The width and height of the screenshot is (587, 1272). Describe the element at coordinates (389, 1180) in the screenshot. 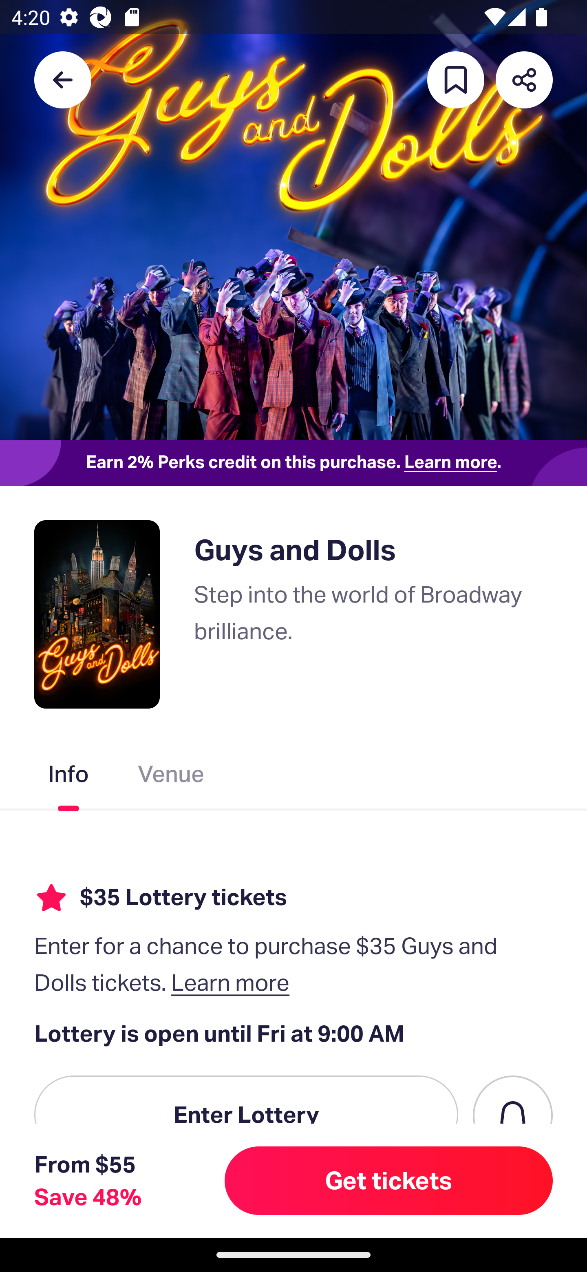

I see `Get tickets` at that location.